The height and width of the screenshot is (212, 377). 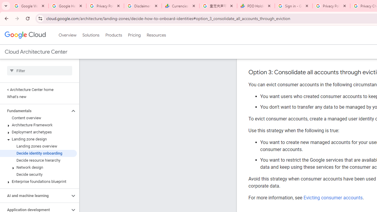 I want to click on Decide security, so click(x=38, y=174).